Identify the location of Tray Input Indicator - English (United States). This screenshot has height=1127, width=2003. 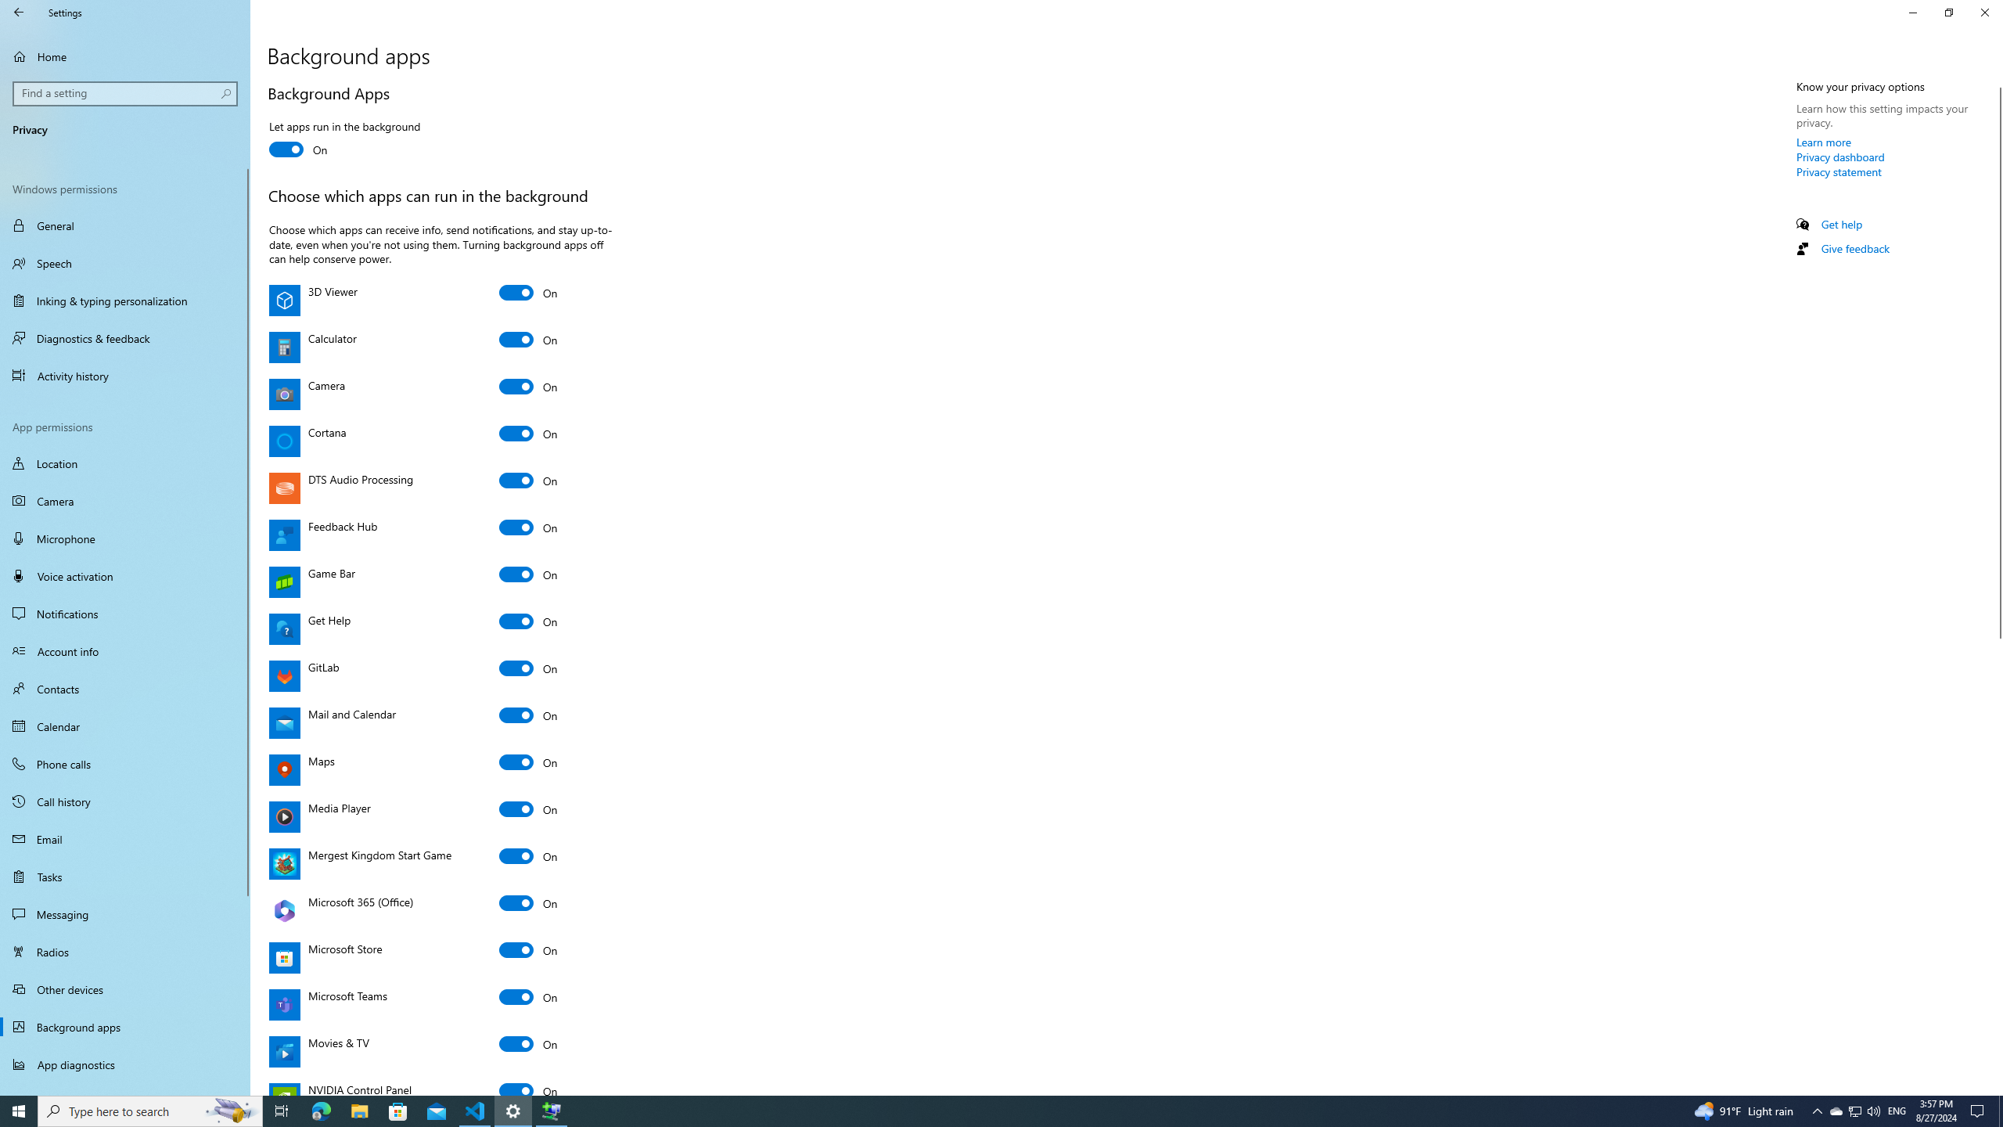
(1897, 1111).